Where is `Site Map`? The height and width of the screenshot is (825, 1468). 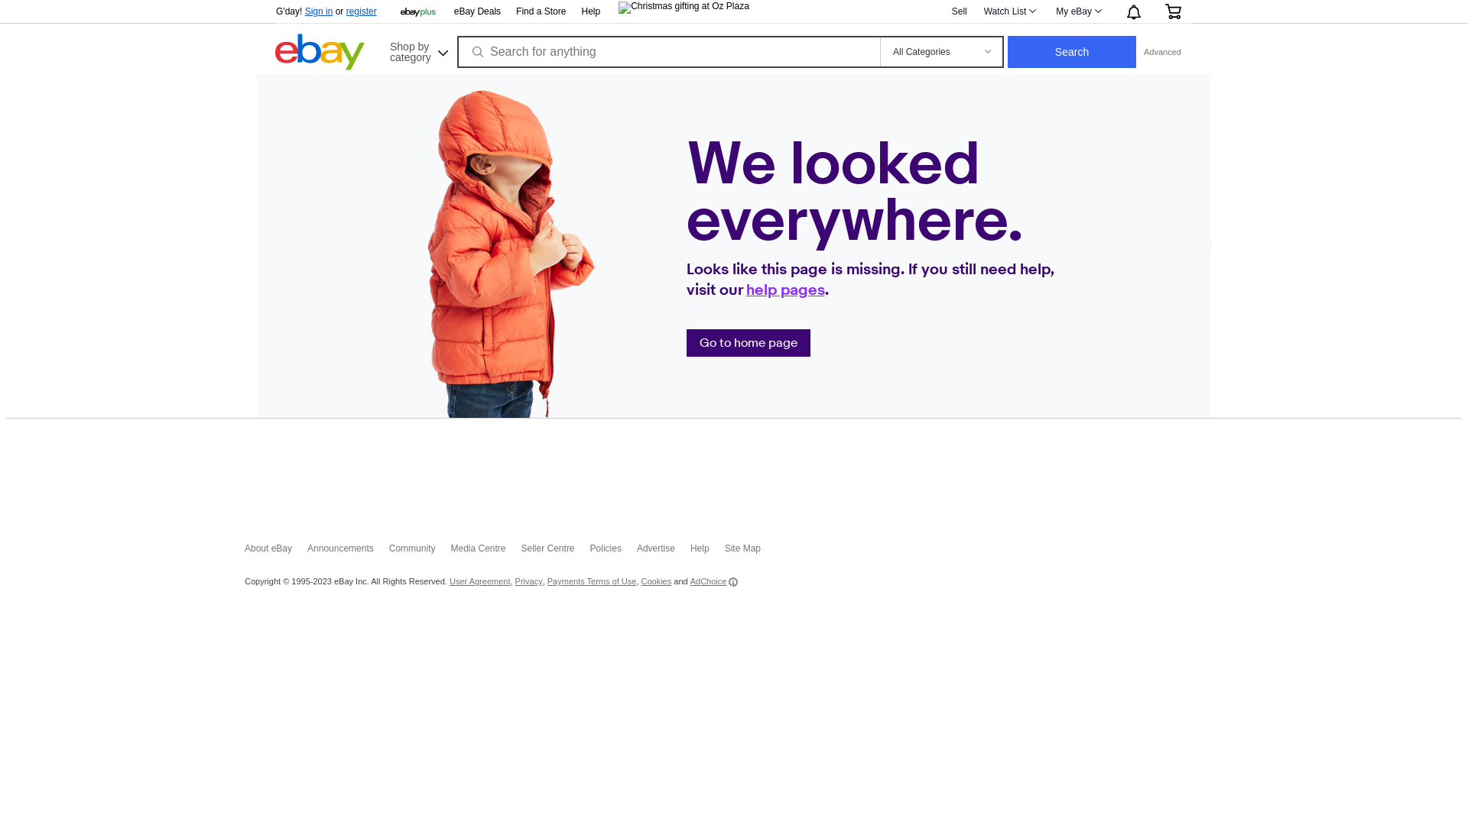
Site Map is located at coordinates (751, 552).